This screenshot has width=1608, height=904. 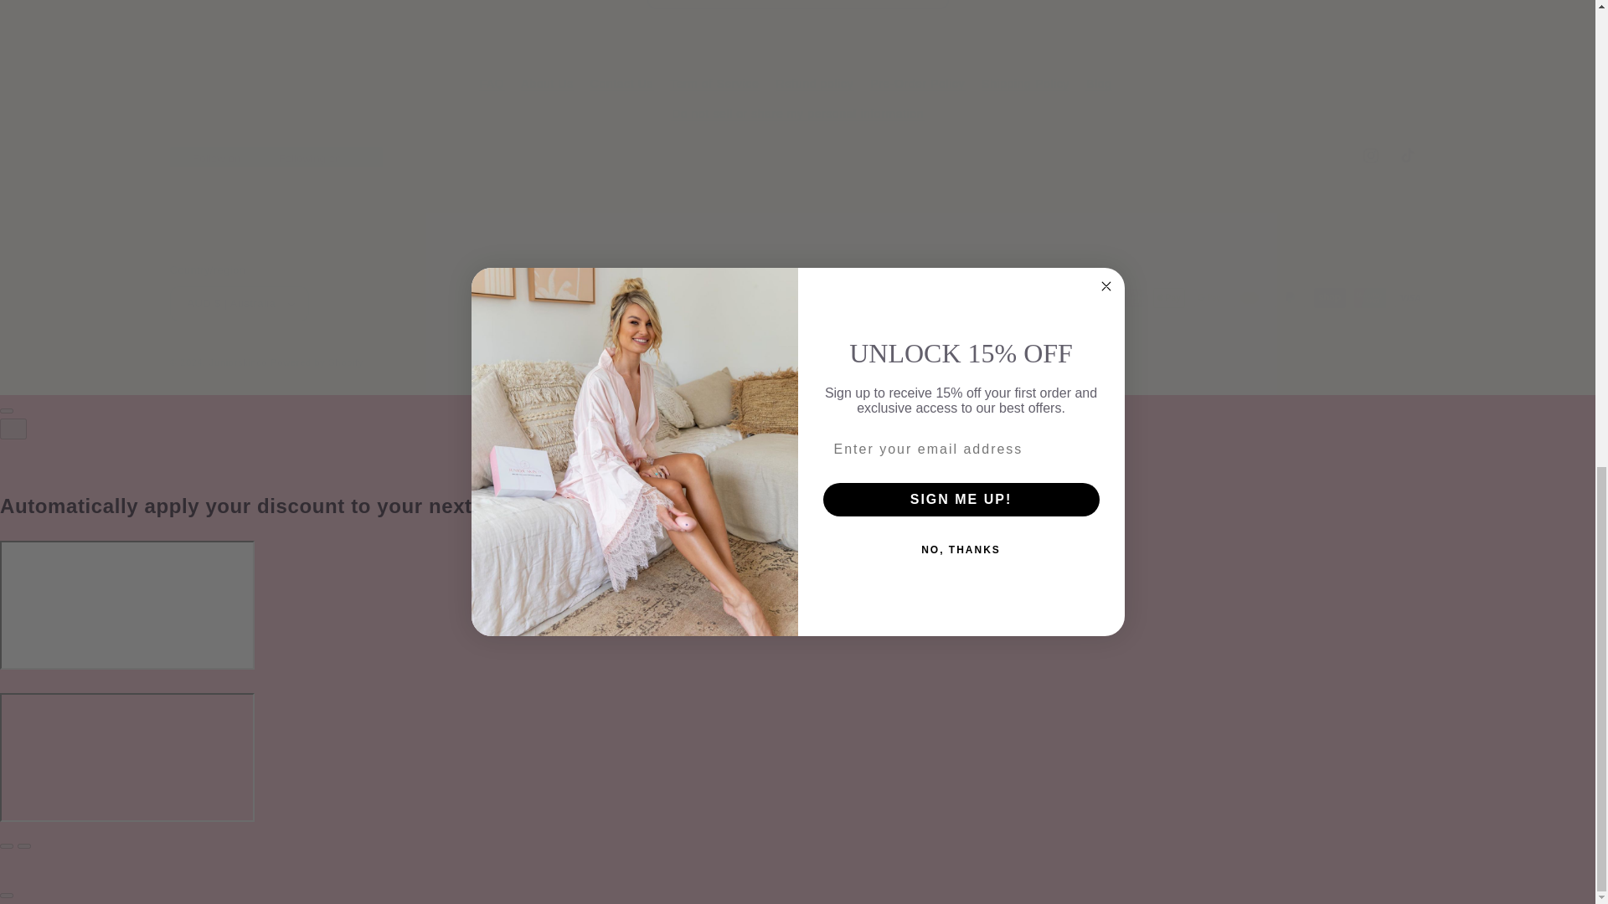 What do you see at coordinates (714, 84) in the screenshot?
I see `Term of Service` at bounding box center [714, 84].